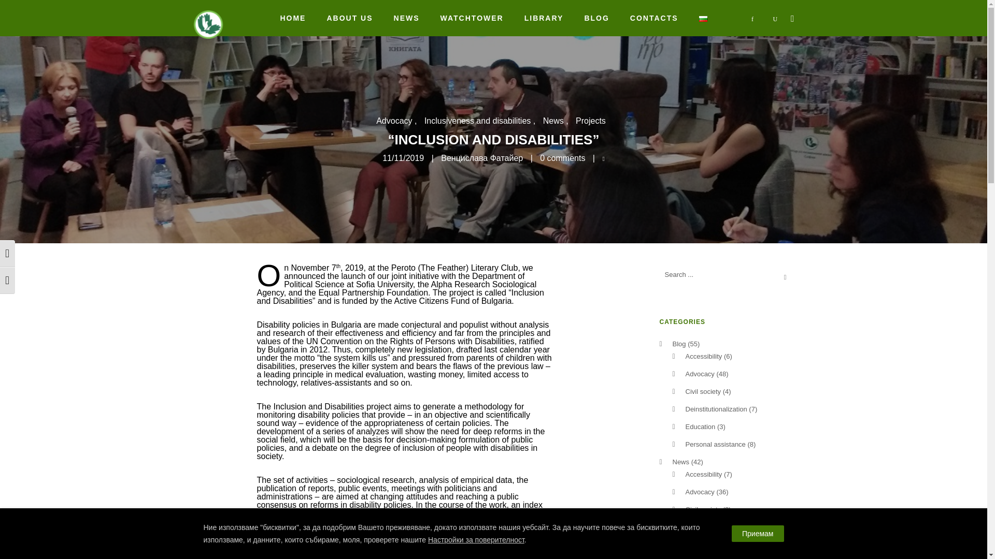  I want to click on HOME, so click(293, 18).